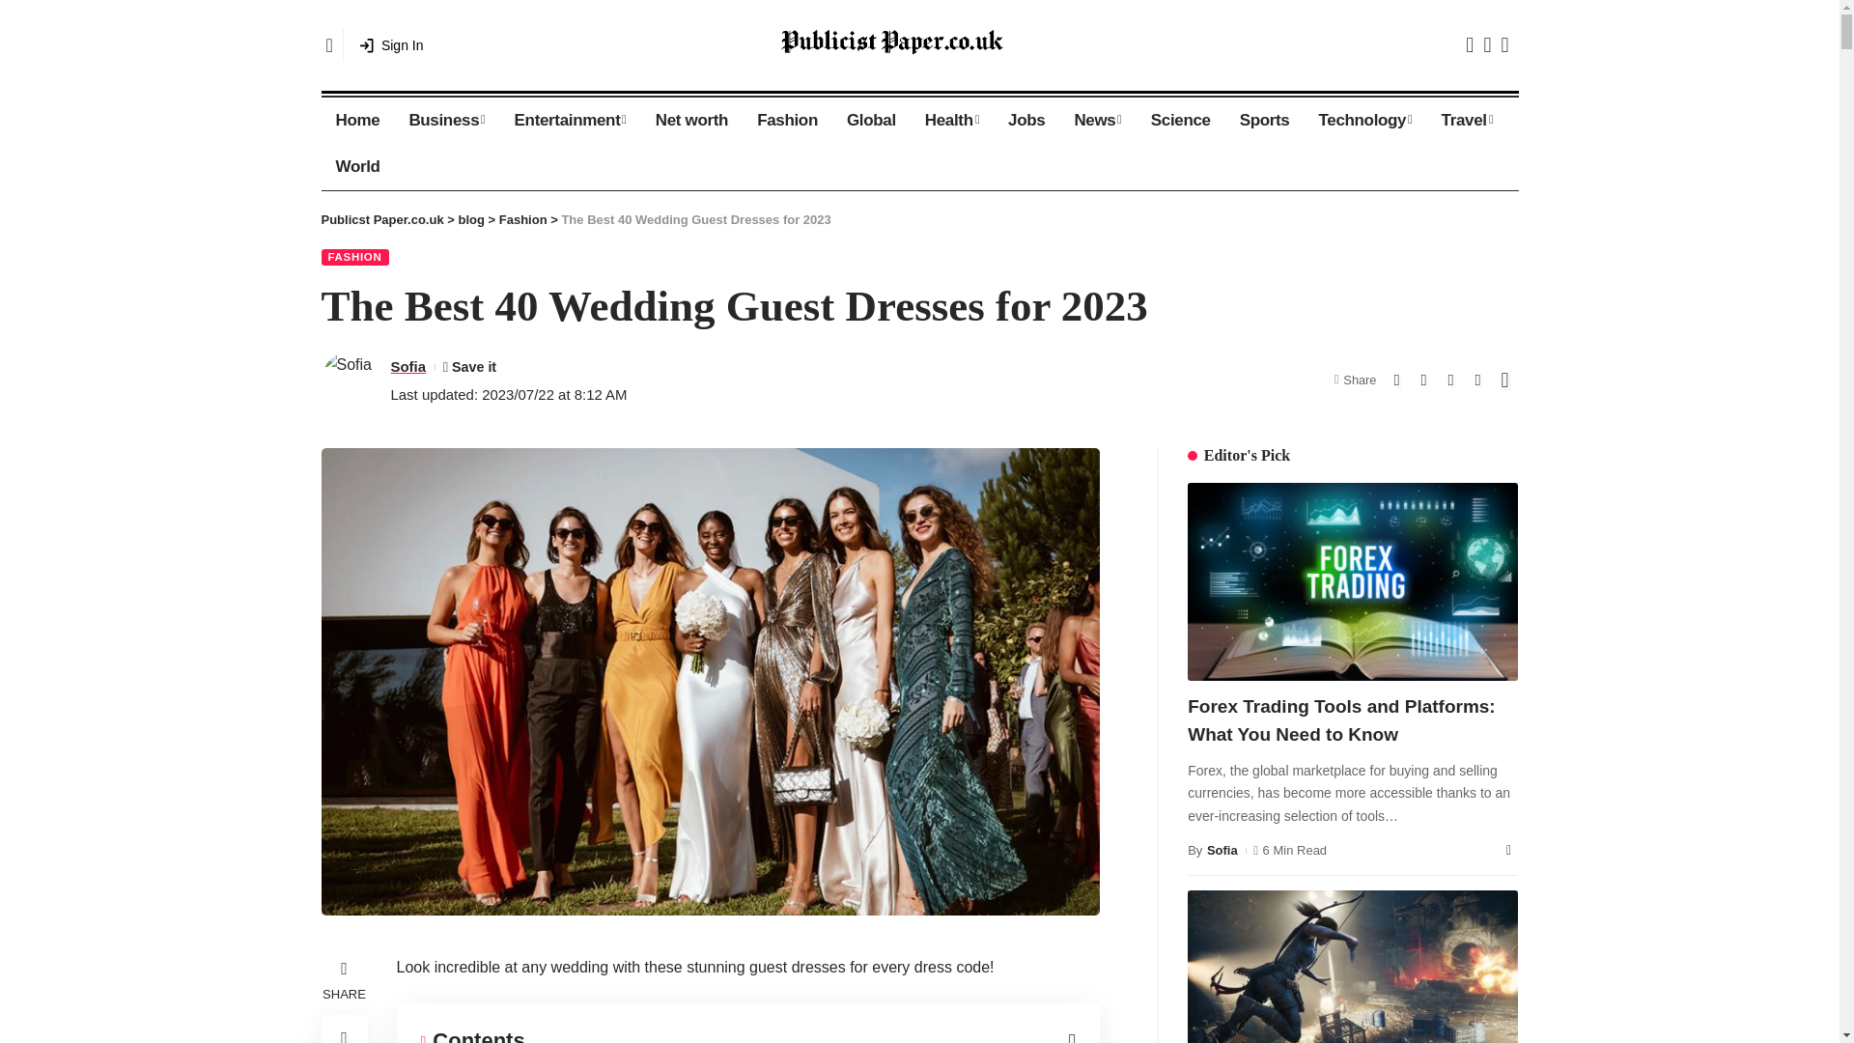  What do you see at coordinates (1097, 121) in the screenshot?
I see `News` at bounding box center [1097, 121].